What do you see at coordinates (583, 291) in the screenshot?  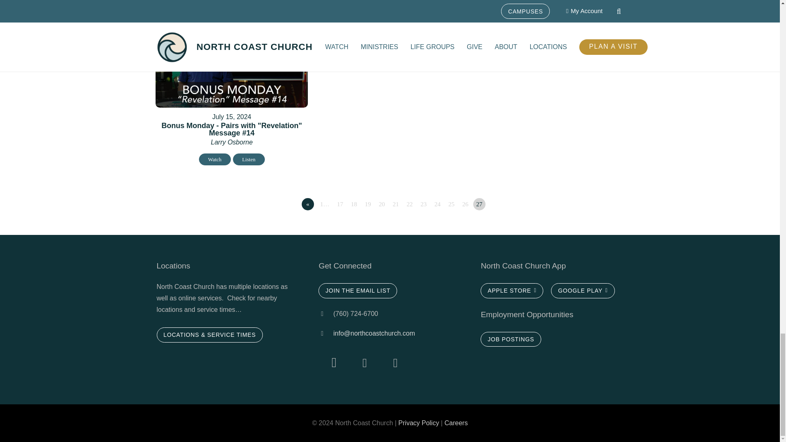 I see `Google Store` at bounding box center [583, 291].